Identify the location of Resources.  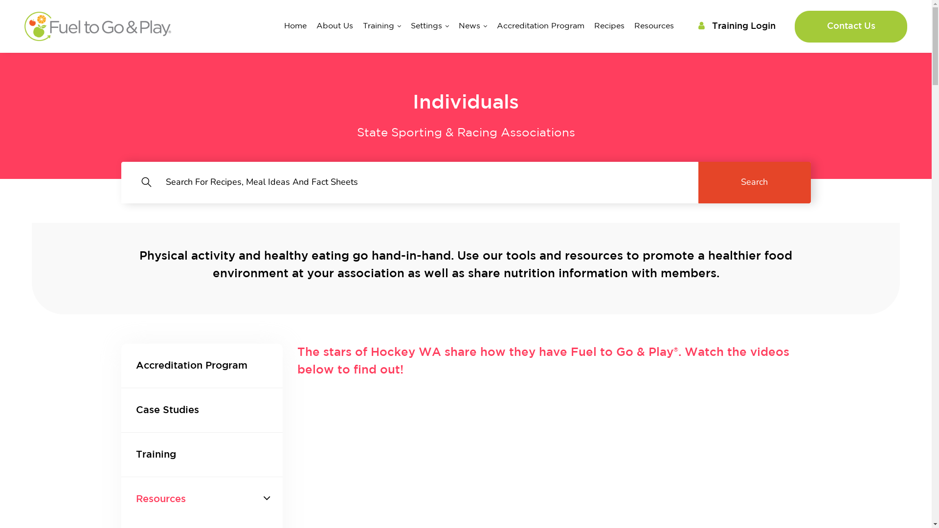
(654, 26).